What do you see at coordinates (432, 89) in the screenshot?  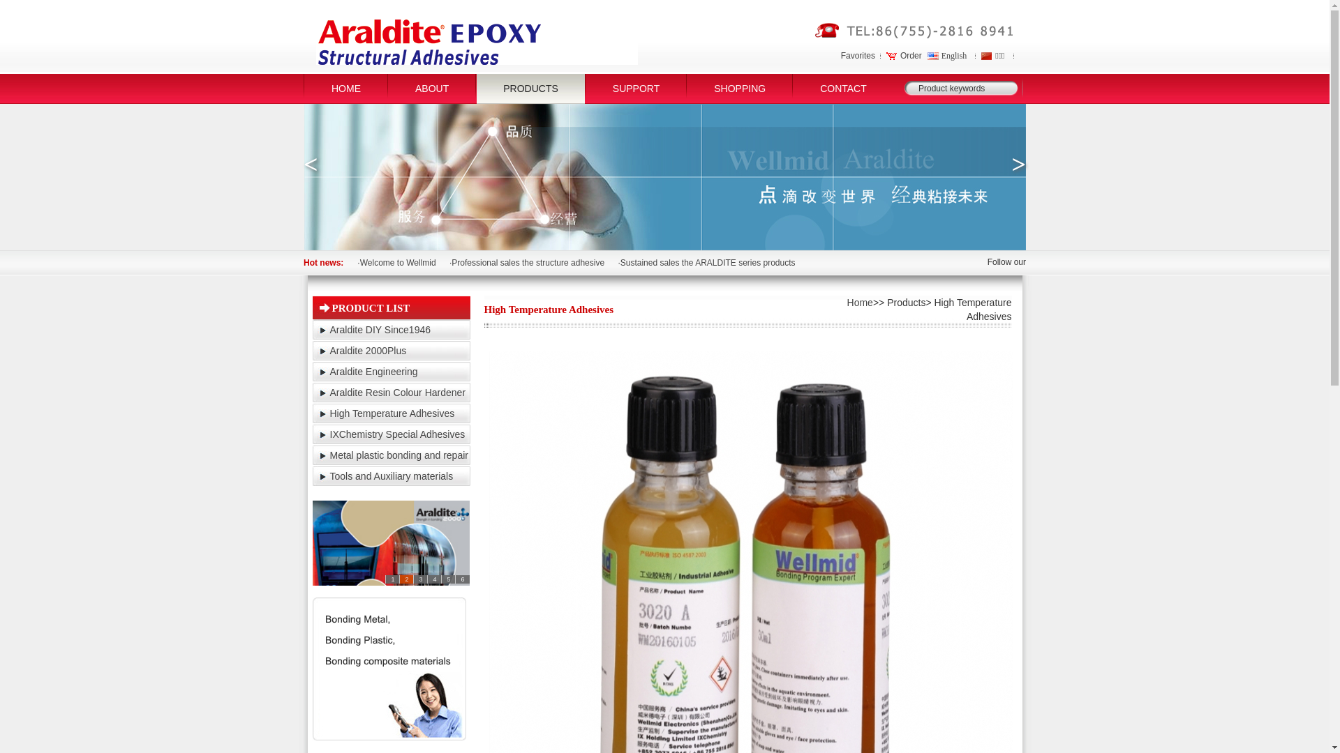 I see `ABOUT` at bounding box center [432, 89].